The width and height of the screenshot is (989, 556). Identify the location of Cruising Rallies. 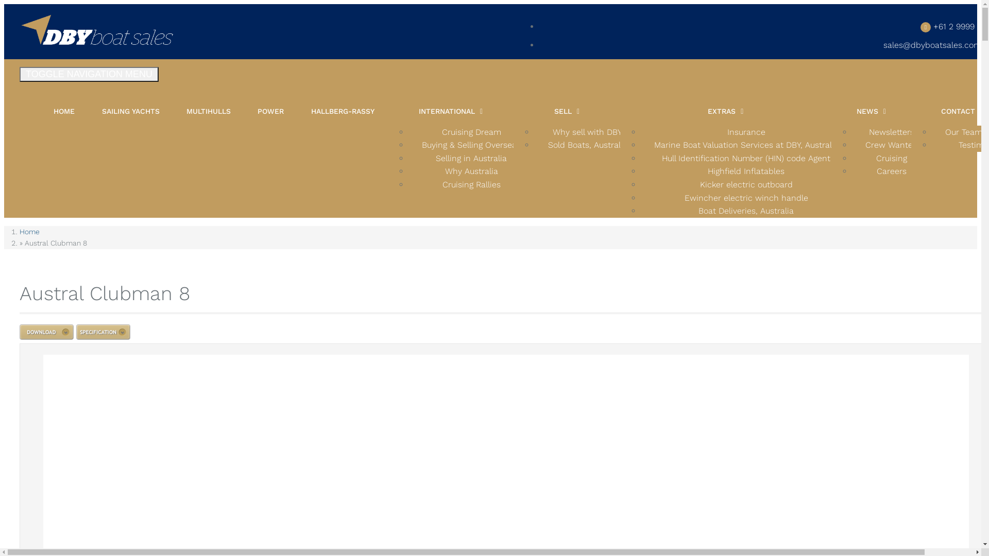
(472, 184).